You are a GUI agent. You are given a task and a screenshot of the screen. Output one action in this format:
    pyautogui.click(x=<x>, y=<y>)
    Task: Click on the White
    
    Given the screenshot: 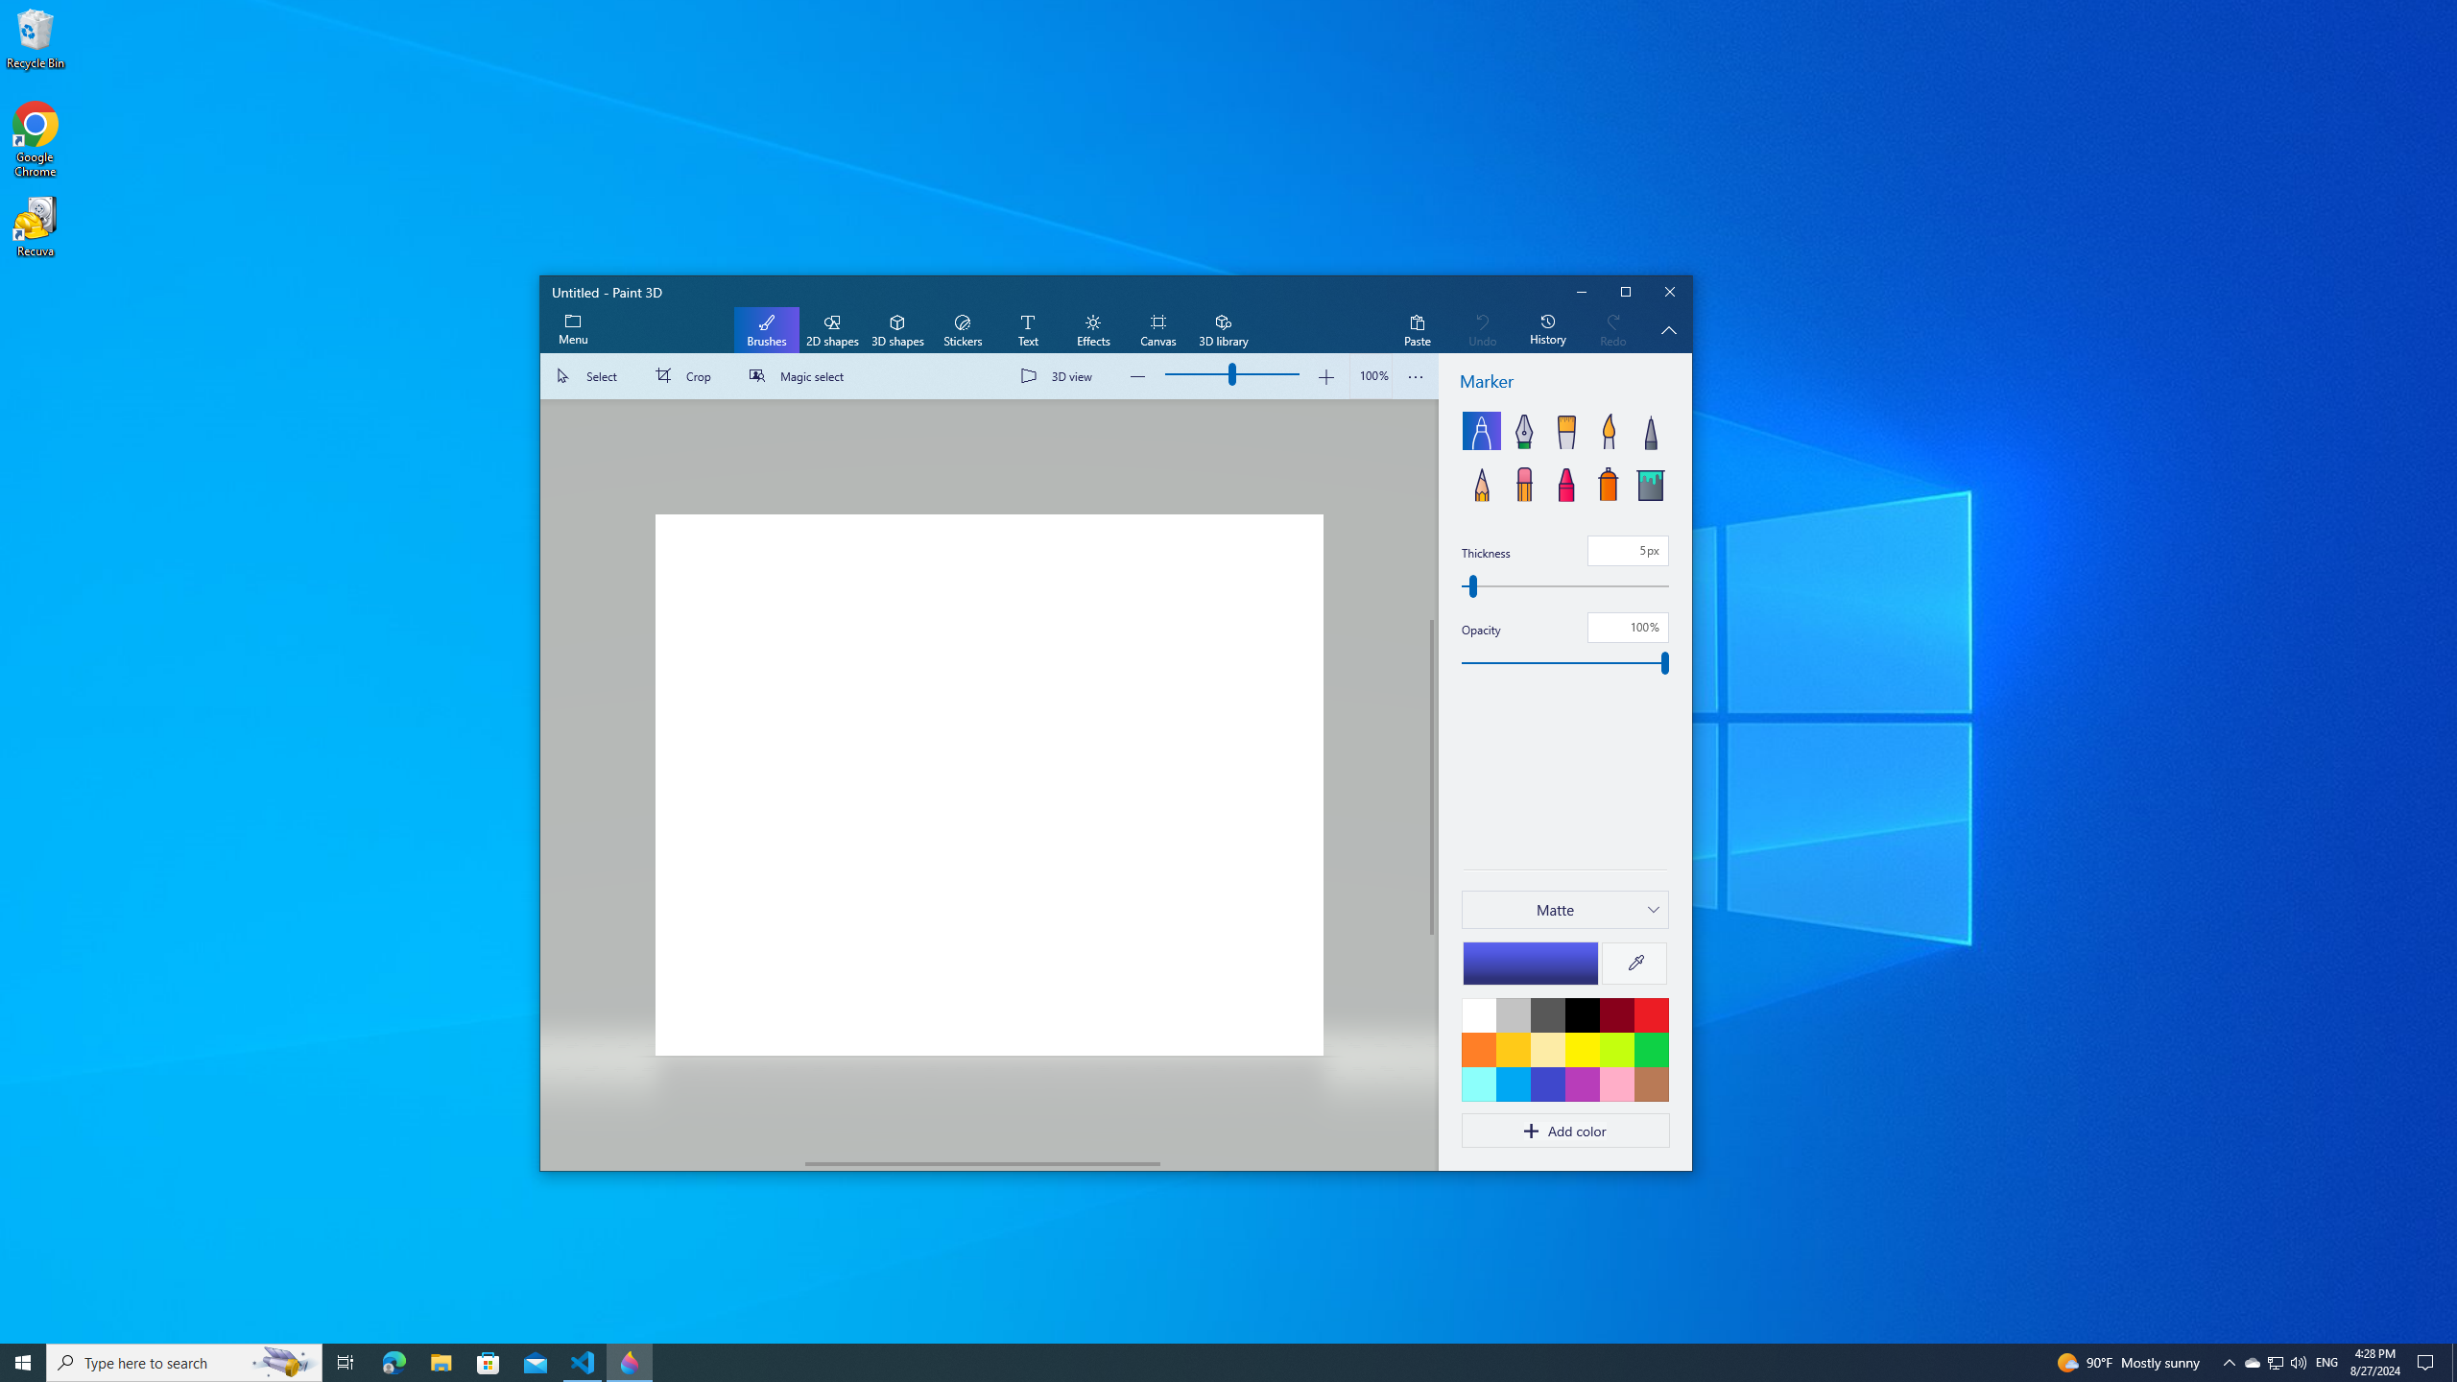 What is the action you would take?
    pyautogui.click(x=1479, y=1014)
    